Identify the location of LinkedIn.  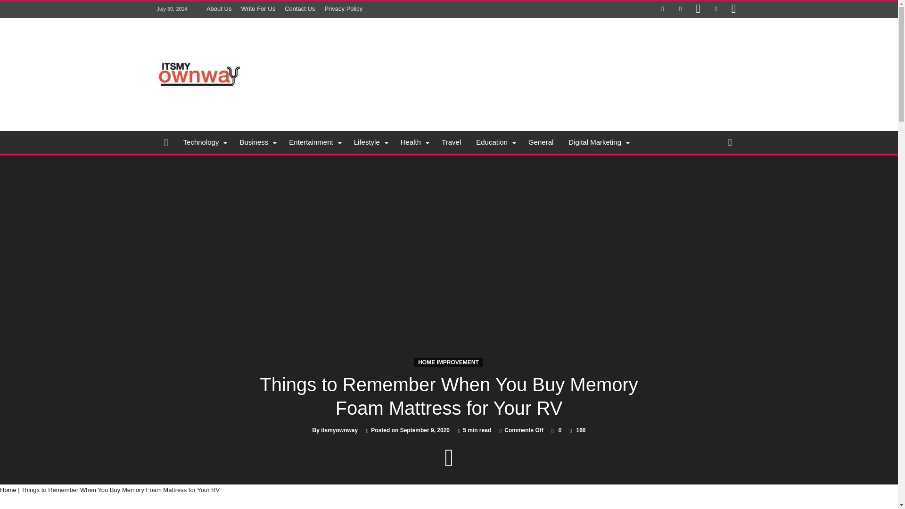
(716, 9).